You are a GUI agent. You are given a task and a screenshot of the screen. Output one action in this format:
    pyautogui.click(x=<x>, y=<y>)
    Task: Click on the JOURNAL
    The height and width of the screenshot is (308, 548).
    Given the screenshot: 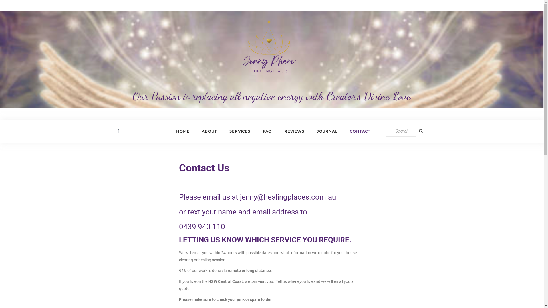 What is the action you would take?
    pyautogui.click(x=327, y=131)
    